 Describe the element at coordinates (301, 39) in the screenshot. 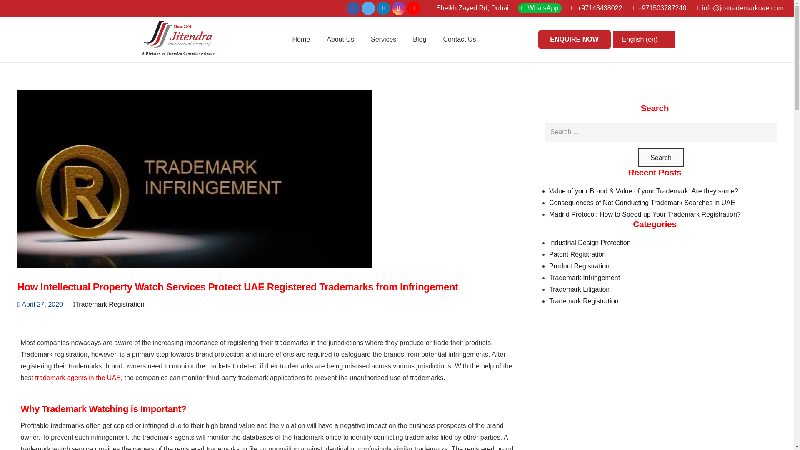

I see `Home` at that location.